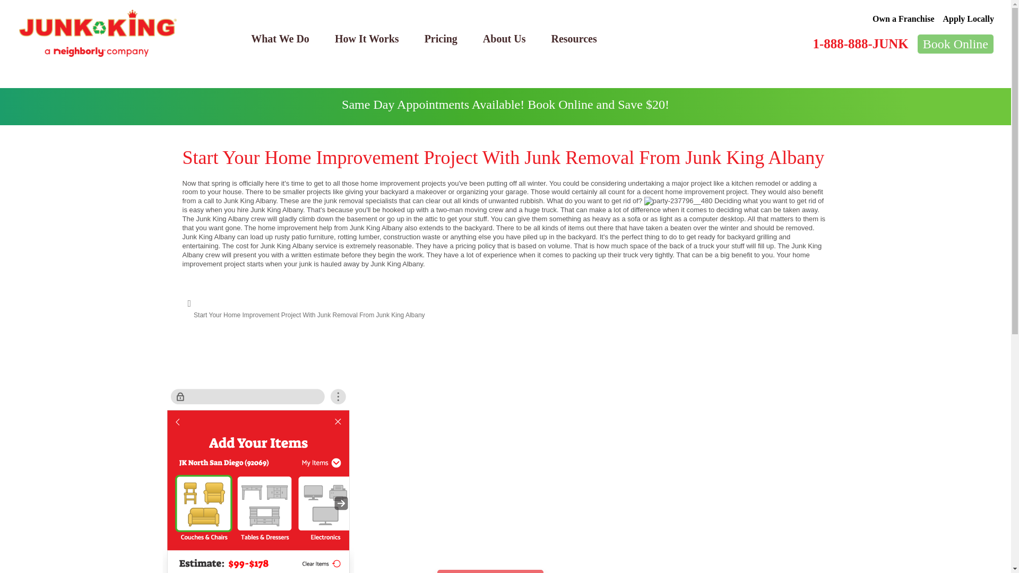 The image size is (1019, 573). What do you see at coordinates (903, 19) in the screenshot?
I see `Own a Franchise` at bounding box center [903, 19].